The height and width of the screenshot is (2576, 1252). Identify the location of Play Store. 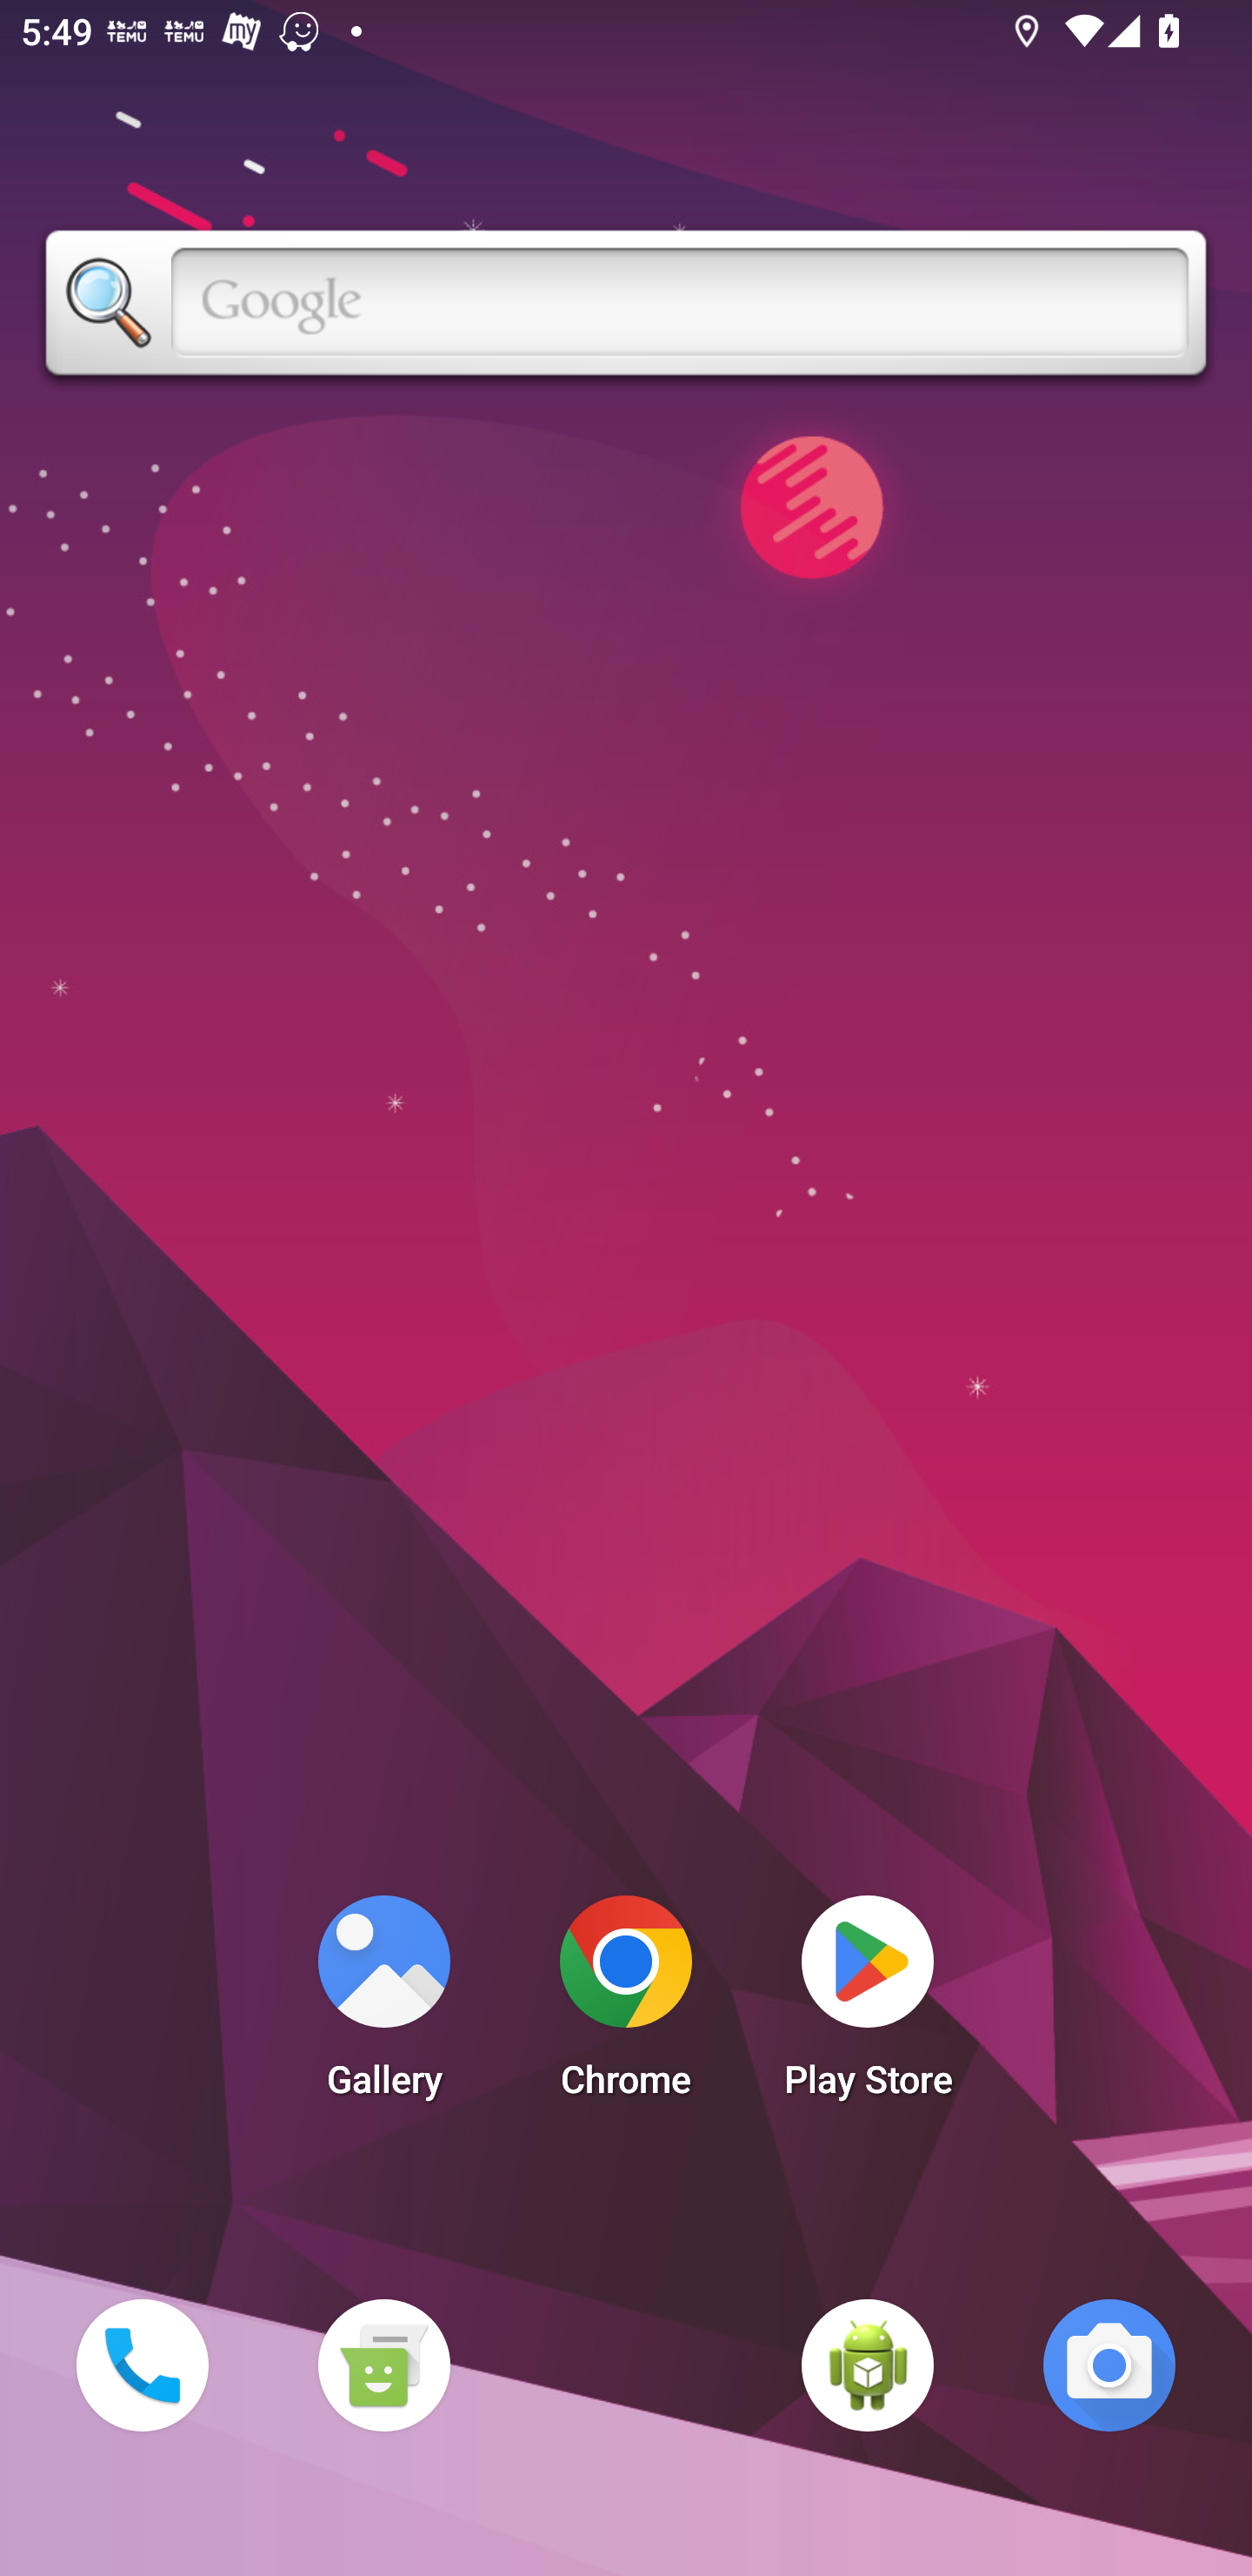
(868, 2005).